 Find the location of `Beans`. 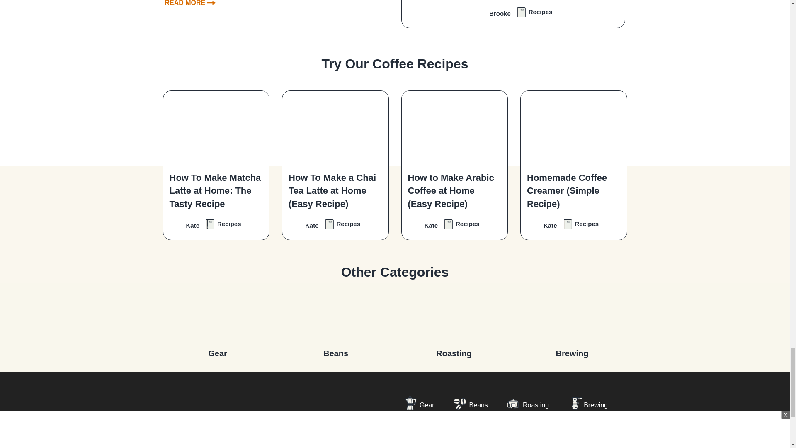

Beans is located at coordinates (336, 317).